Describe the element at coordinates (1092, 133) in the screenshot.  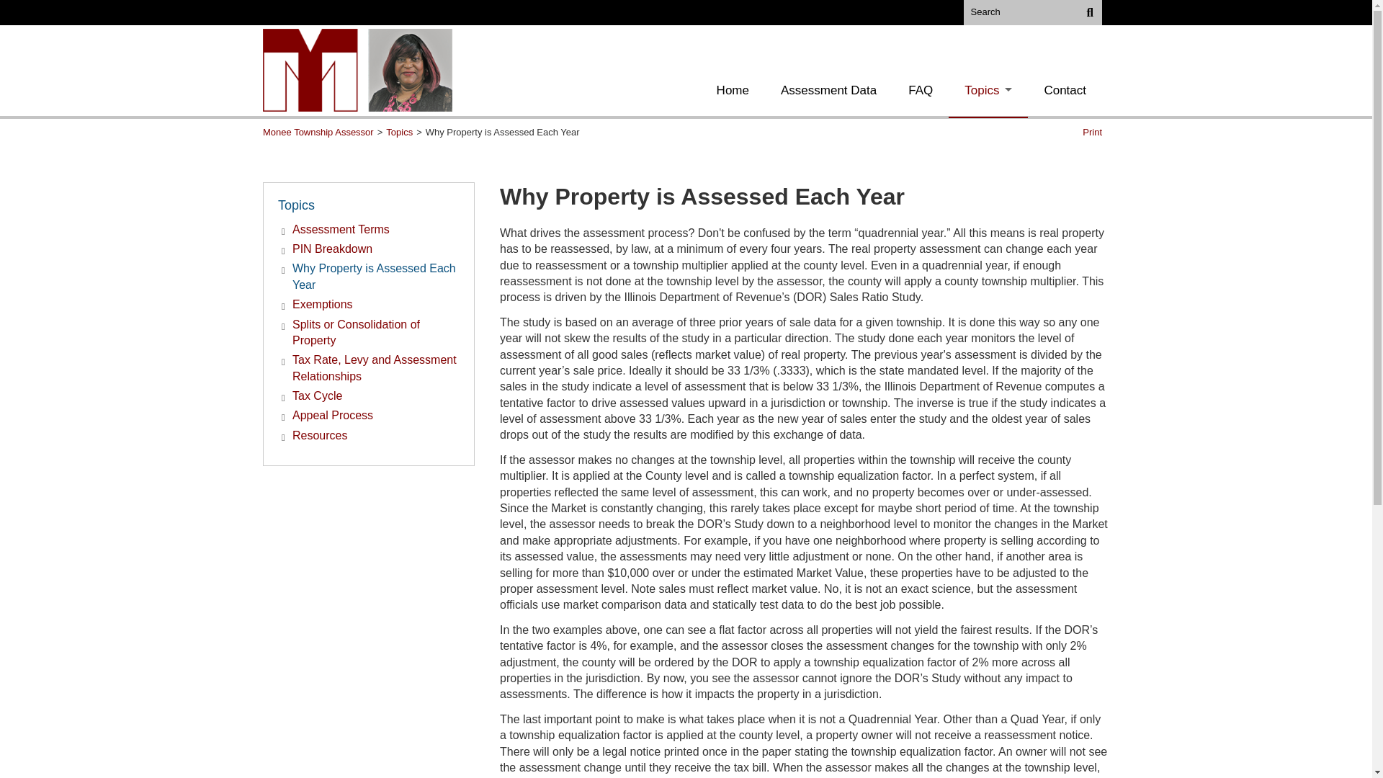
I see `Print` at that location.